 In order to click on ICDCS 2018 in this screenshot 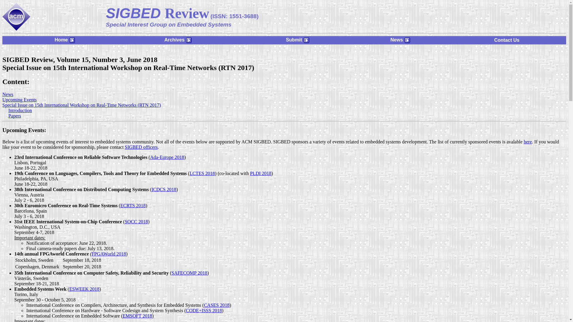, I will do `click(164, 189)`.